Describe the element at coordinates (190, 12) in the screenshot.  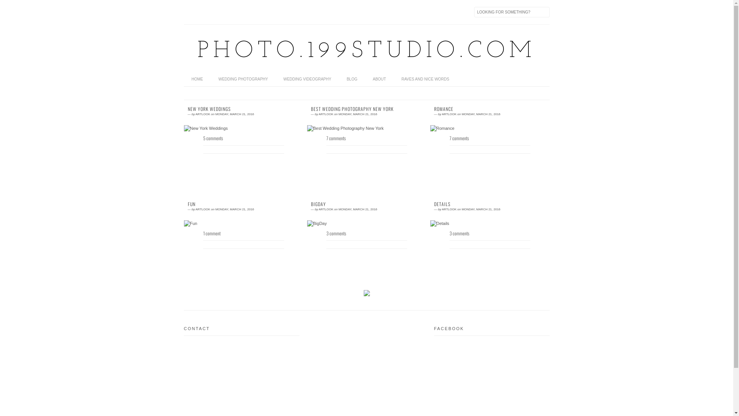
I see `Feed` at that location.